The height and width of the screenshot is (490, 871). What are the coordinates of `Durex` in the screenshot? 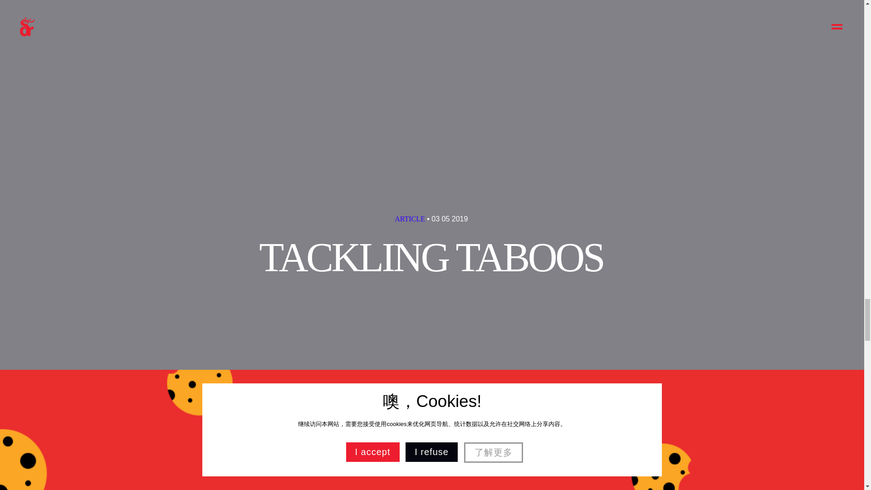 It's located at (322, 27).